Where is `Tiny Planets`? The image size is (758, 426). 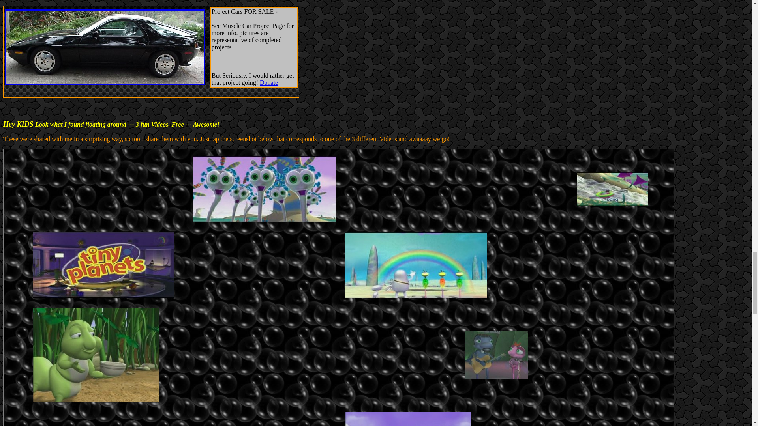 Tiny Planets is located at coordinates (103, 296).